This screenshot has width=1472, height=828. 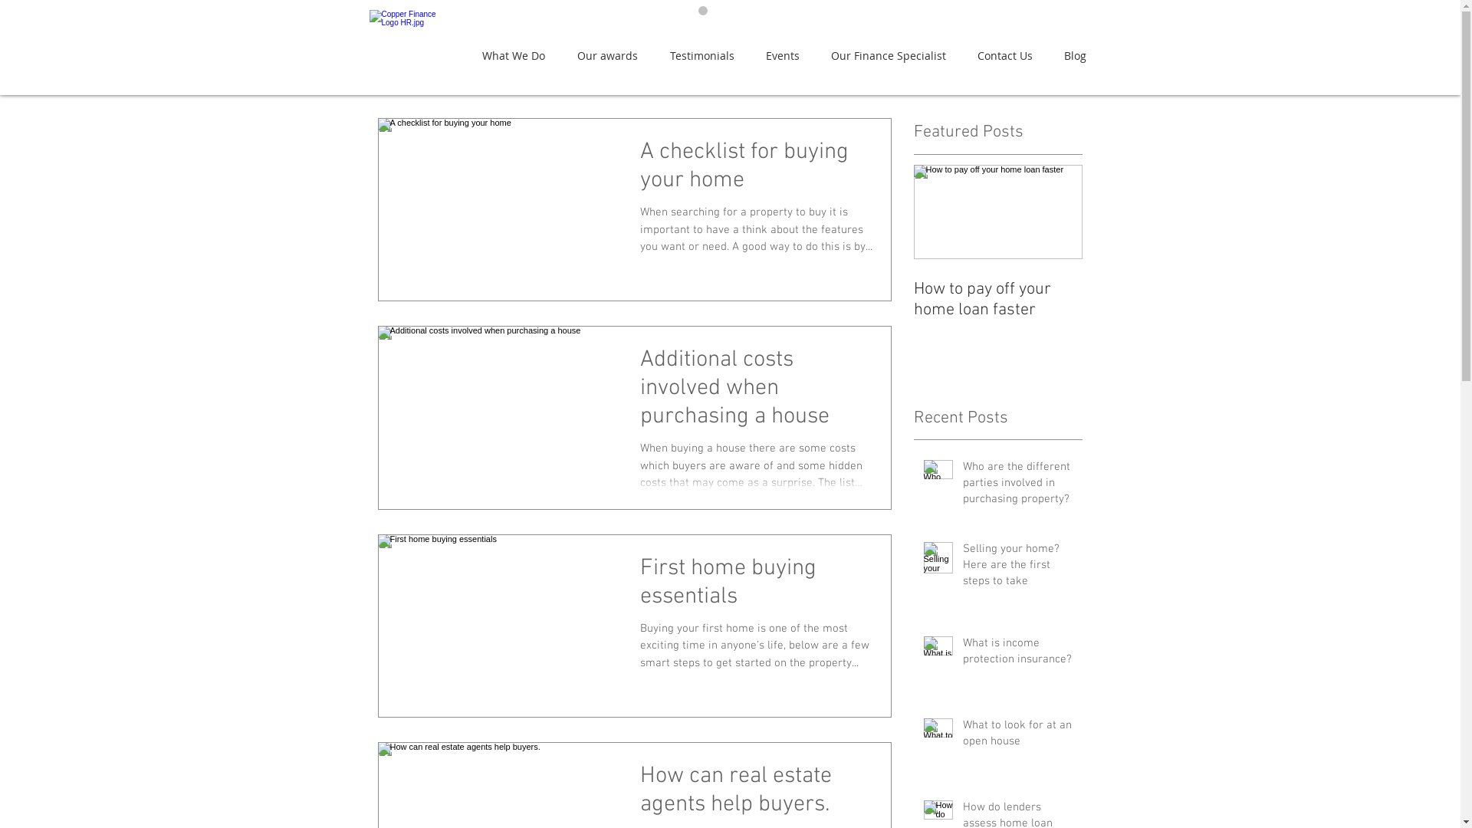 I want to click on What We Do, so click(x=518, y=55).